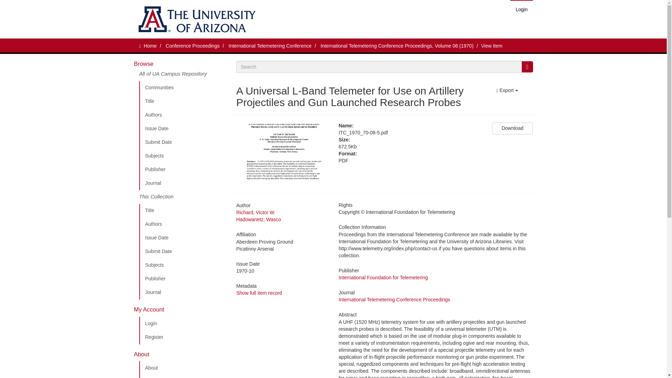  I want to click on Issue Date, so click(182, 128).